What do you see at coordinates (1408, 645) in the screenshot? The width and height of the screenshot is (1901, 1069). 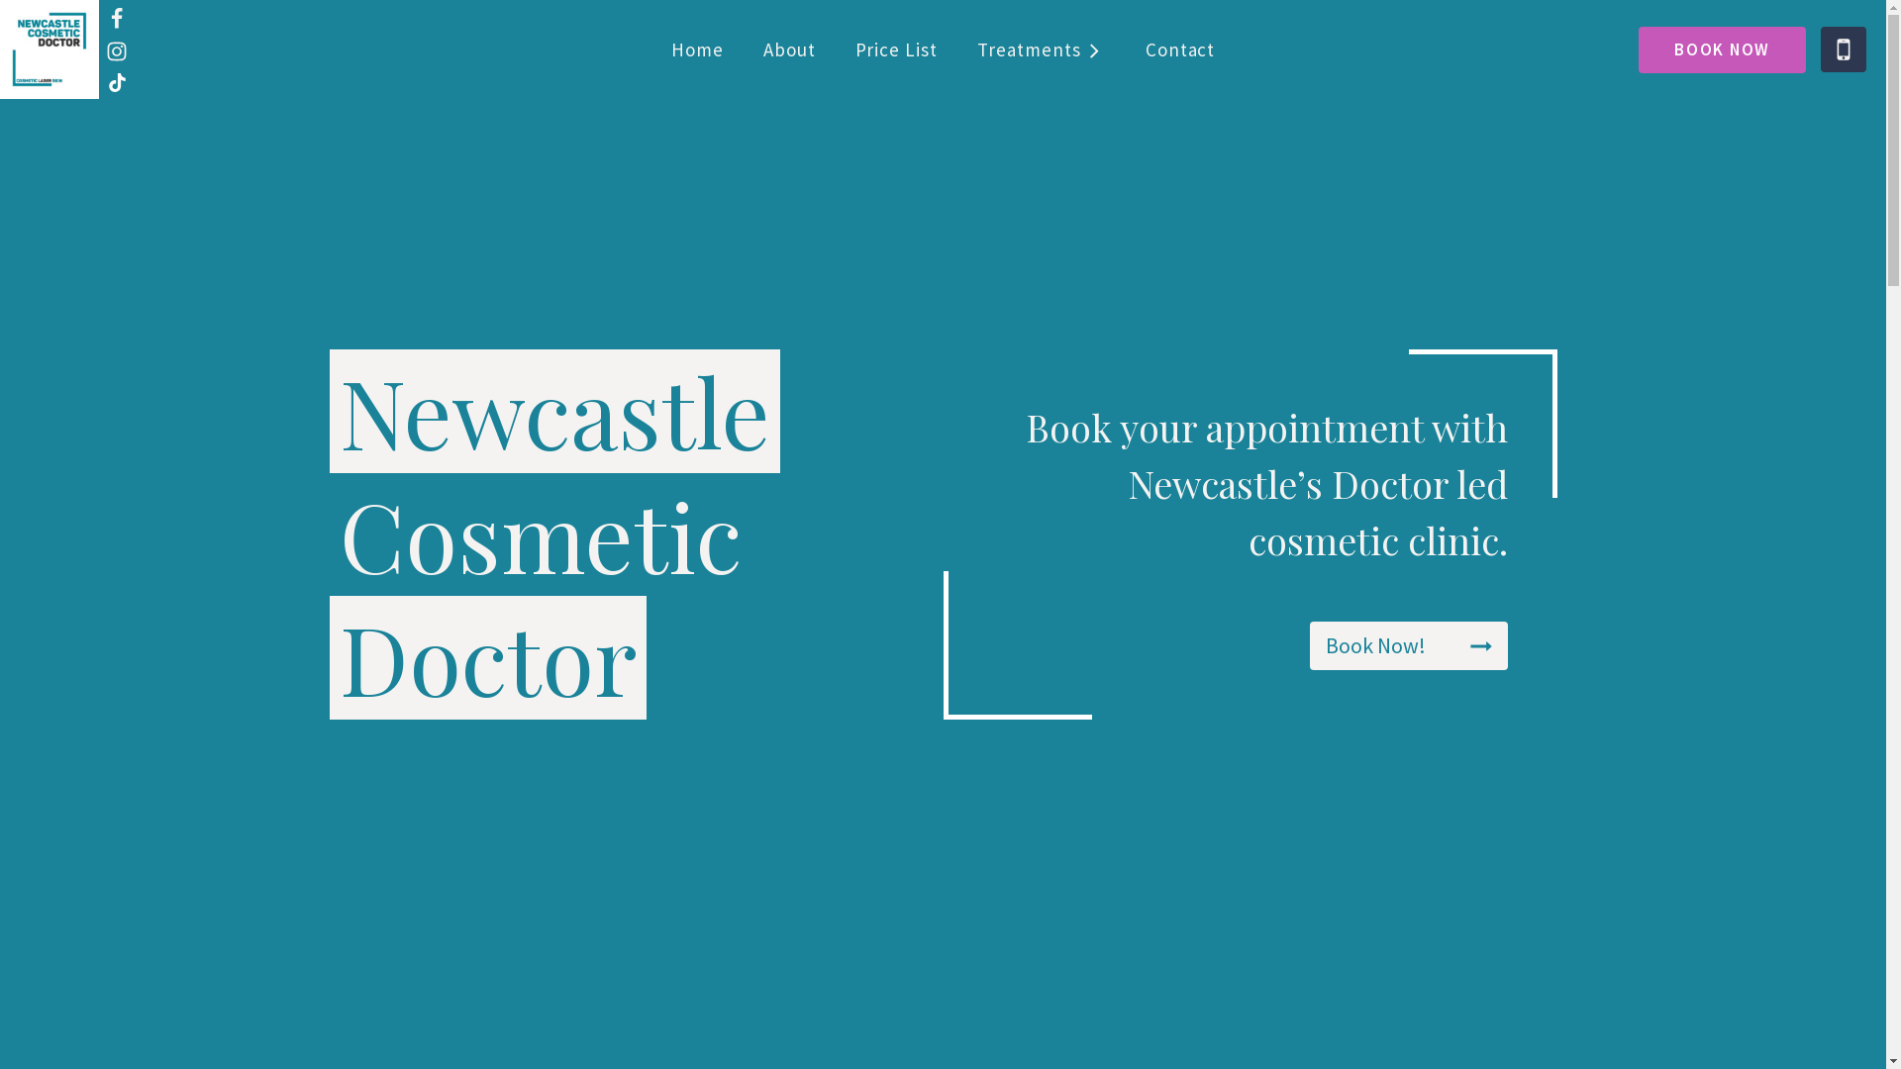 I see `Book Now!` at bounding box center [1408, 645].